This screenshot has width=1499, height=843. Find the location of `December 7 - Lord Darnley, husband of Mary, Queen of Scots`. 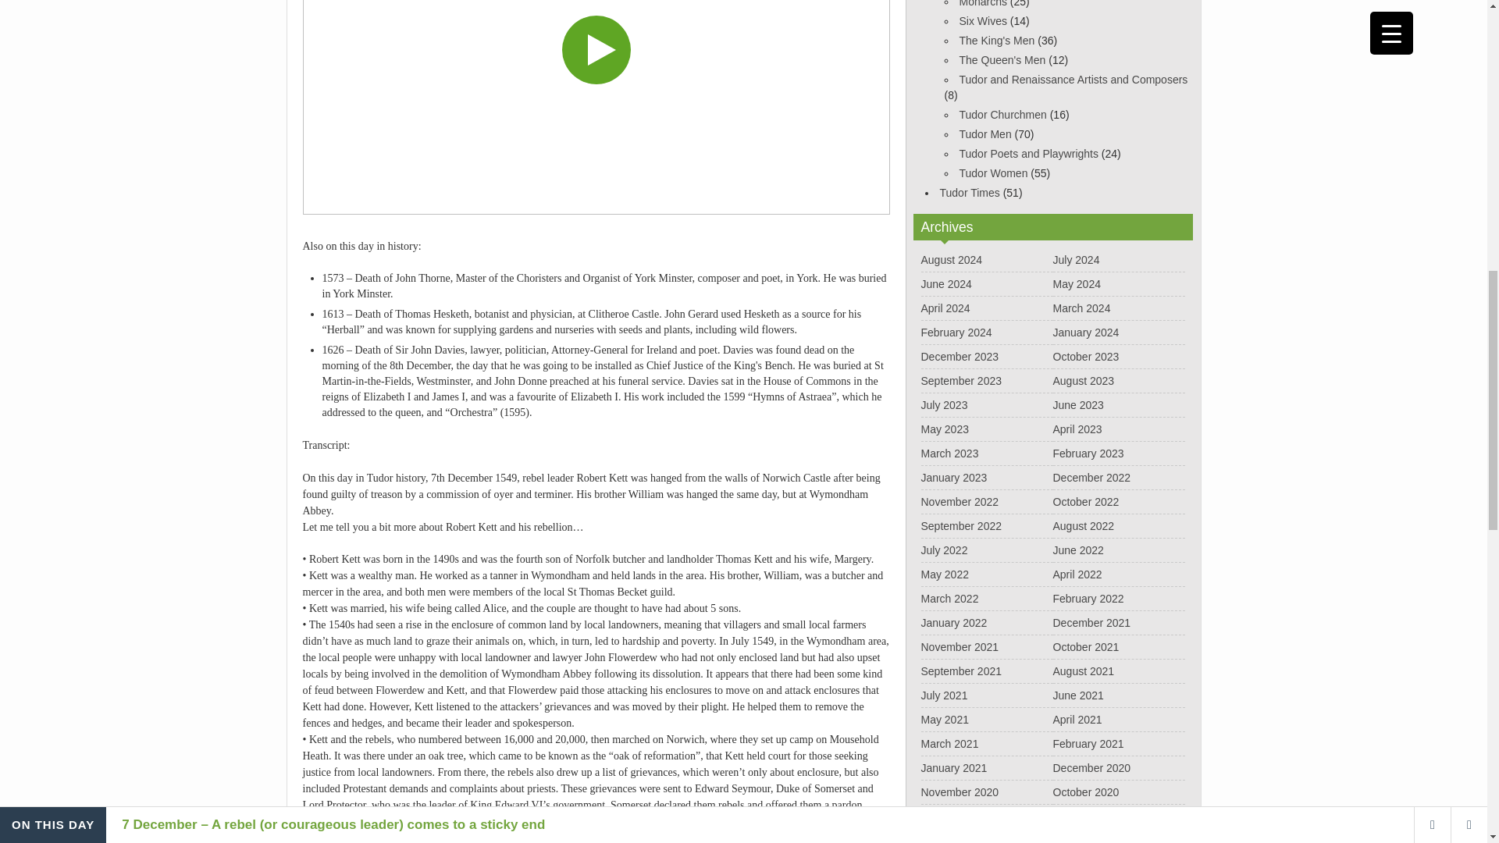

December 7 - Lord Darnley, husband of Mary, Queen of Scots is located at coordinates (596, 108).